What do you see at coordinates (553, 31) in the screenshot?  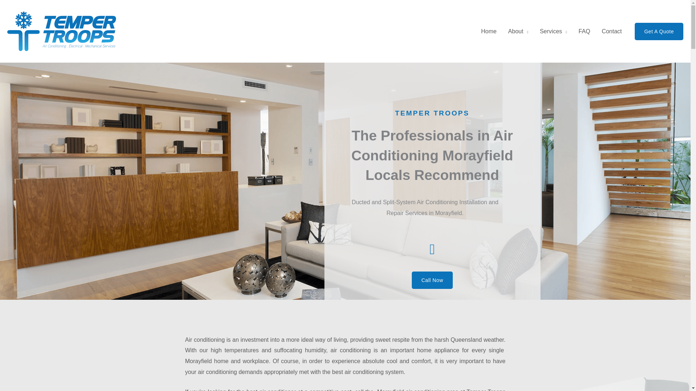 I see `Services` at bounding box center [553, 31].